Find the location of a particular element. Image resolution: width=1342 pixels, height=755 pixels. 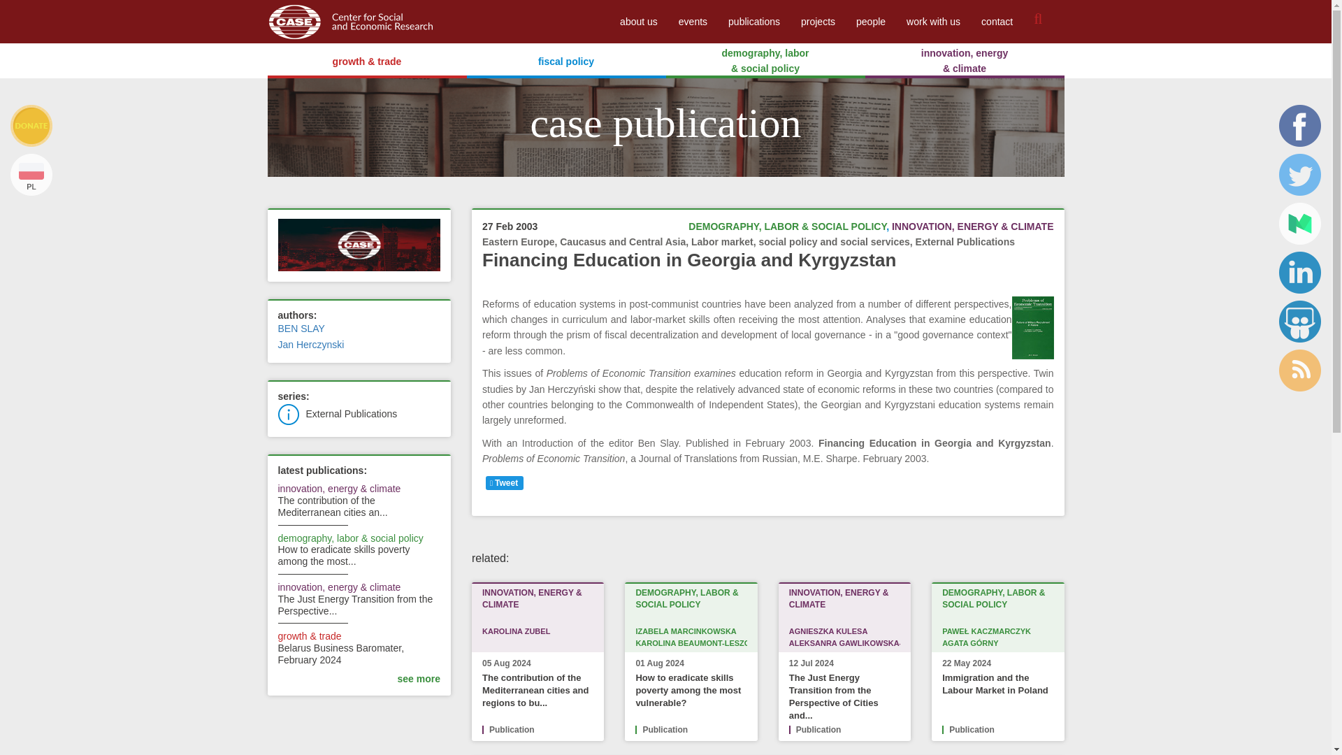

publications is located at coordinates (753, 21).